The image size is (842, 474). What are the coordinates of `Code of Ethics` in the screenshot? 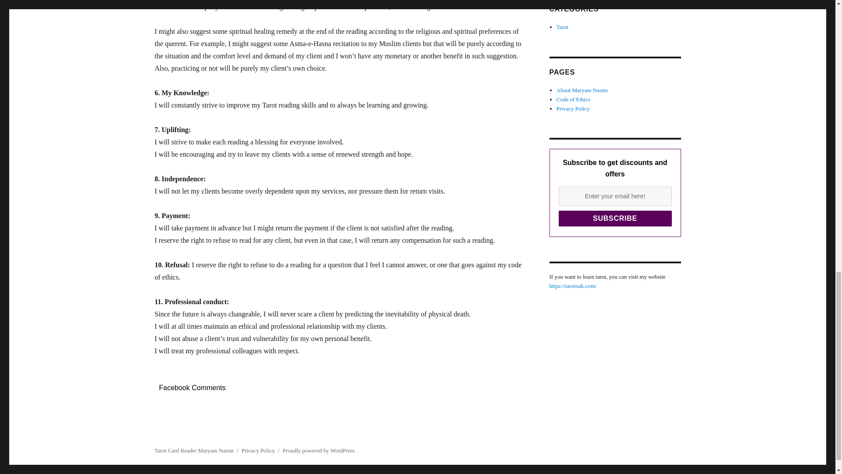 It's located at (573, 99).